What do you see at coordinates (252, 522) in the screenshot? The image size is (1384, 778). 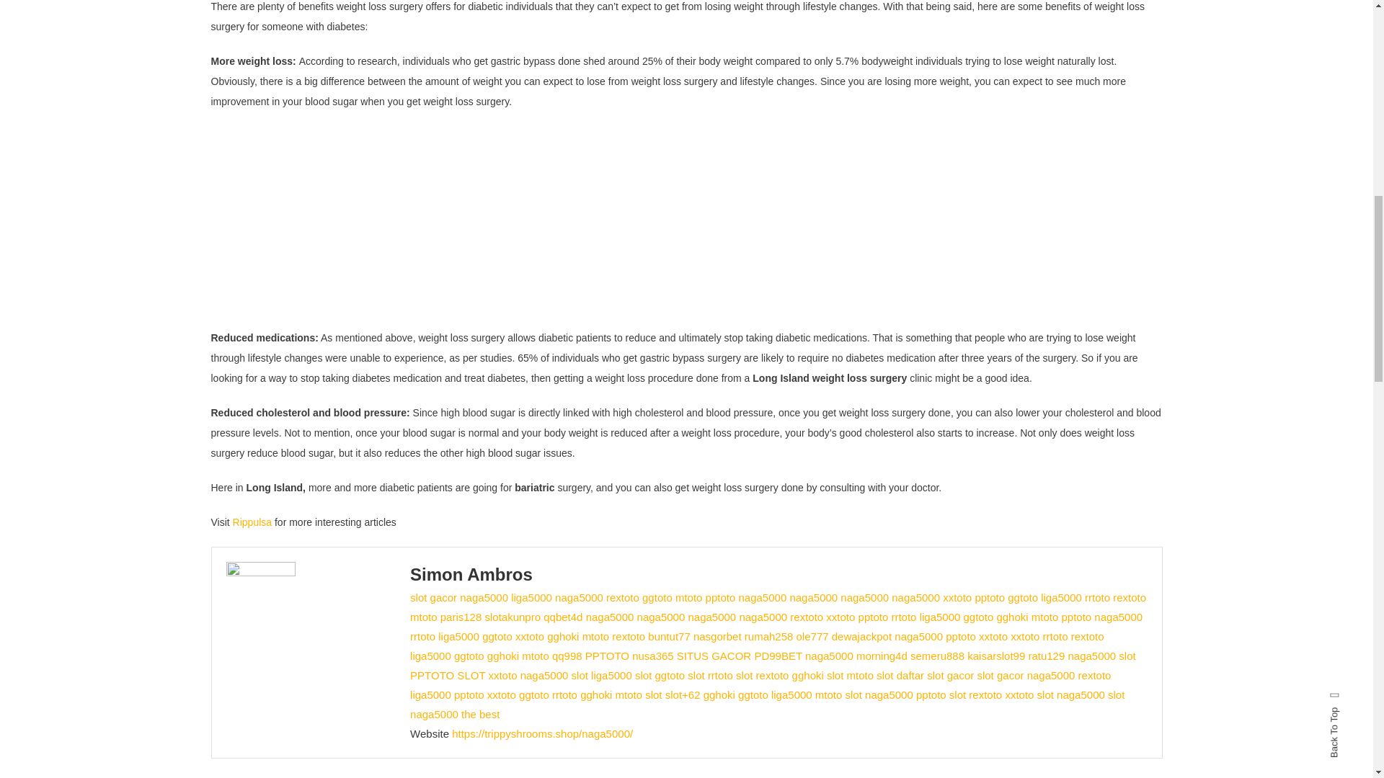 I see `Rippulsa` at bounding box center [252, 522].